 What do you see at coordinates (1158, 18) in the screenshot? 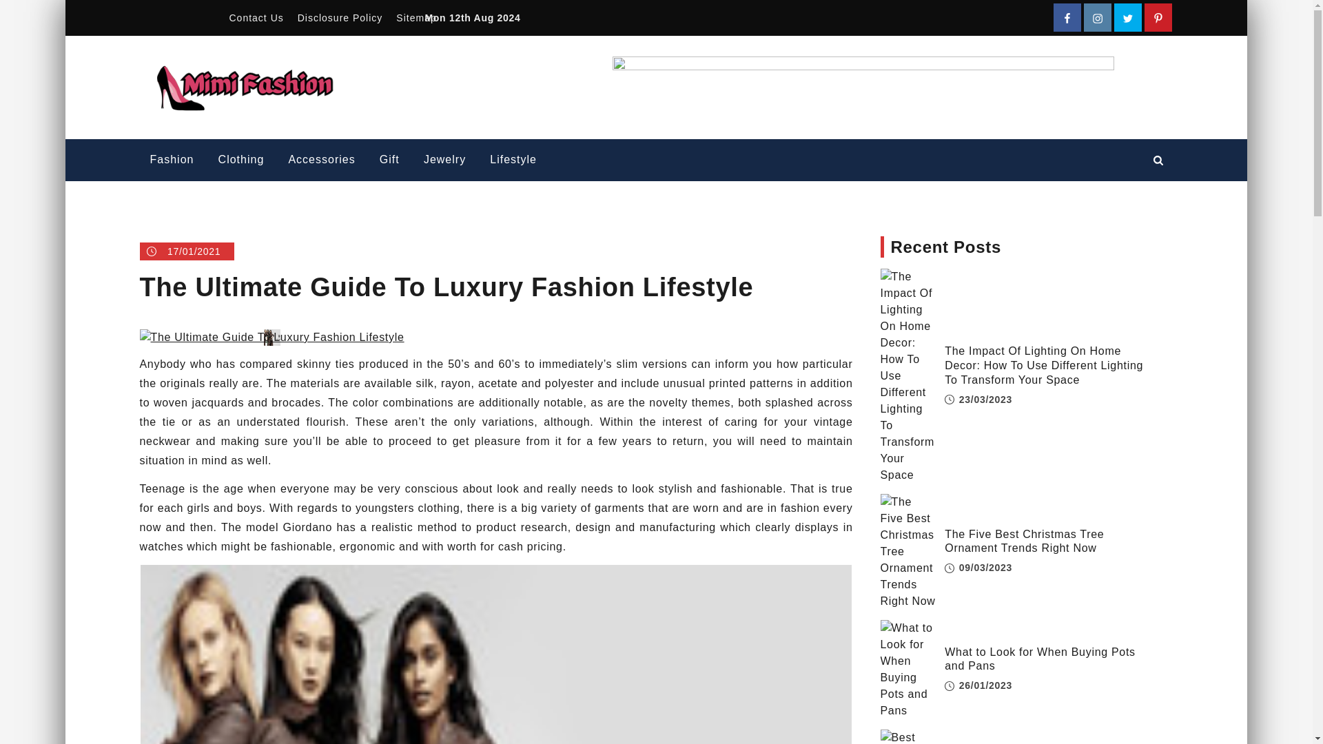
I see `Pinterest` at bounding box center [1158, 18].